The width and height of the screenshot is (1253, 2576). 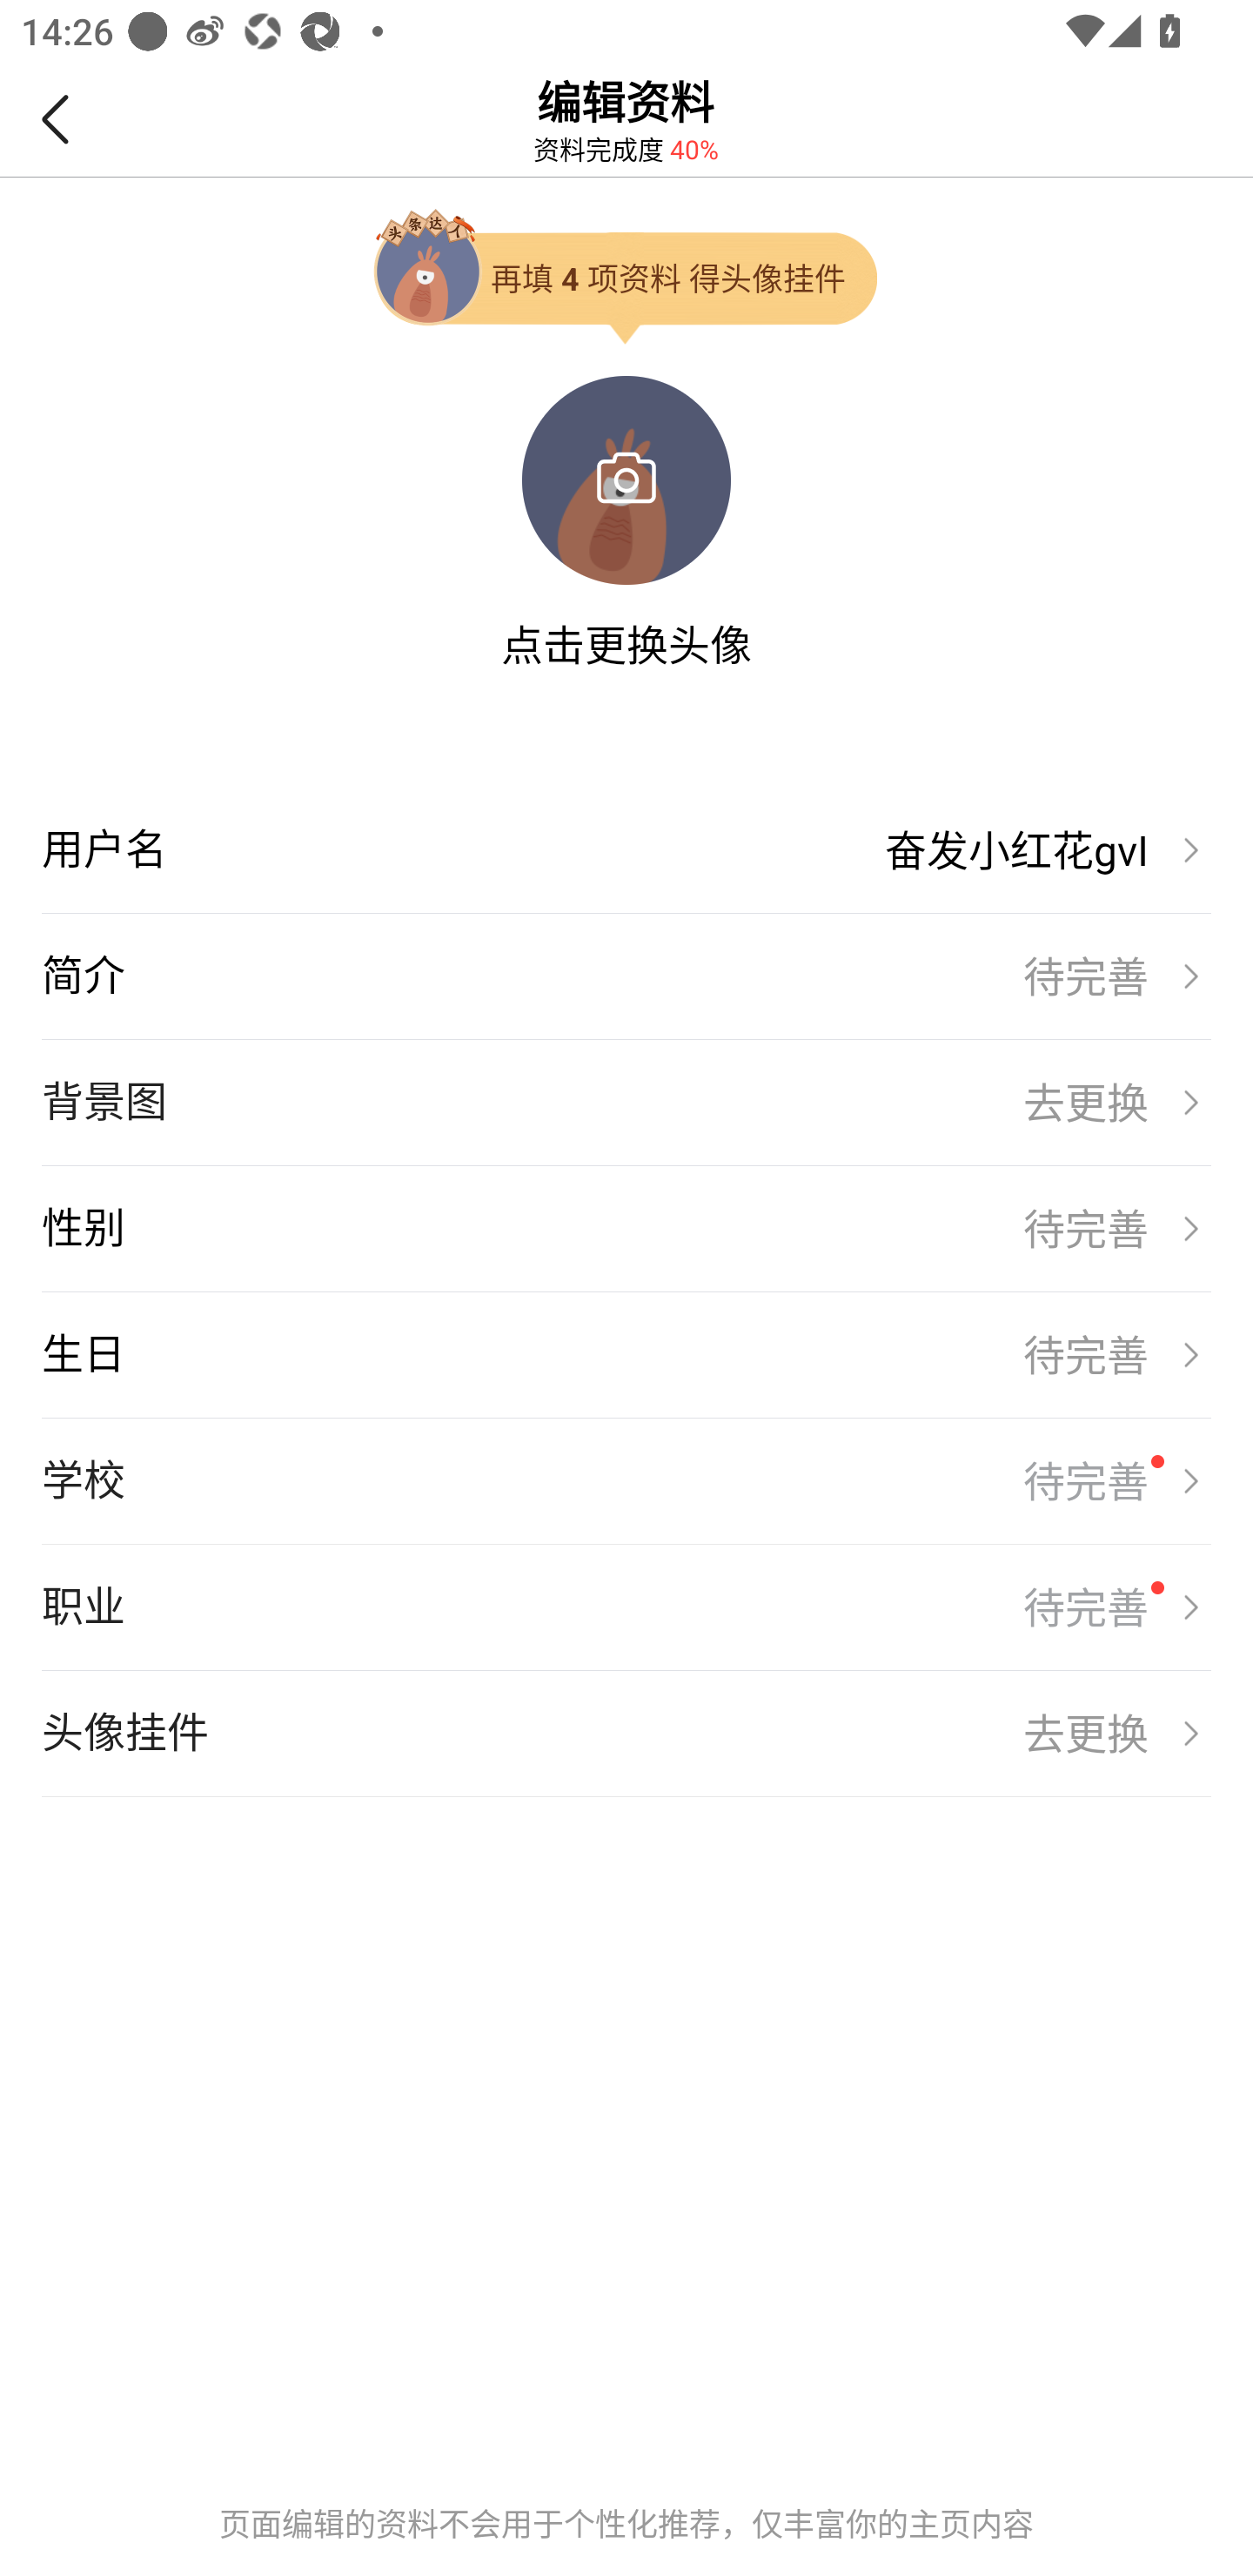 I want to click on 头像挂件 去更换, so click(x=626, y=1734).